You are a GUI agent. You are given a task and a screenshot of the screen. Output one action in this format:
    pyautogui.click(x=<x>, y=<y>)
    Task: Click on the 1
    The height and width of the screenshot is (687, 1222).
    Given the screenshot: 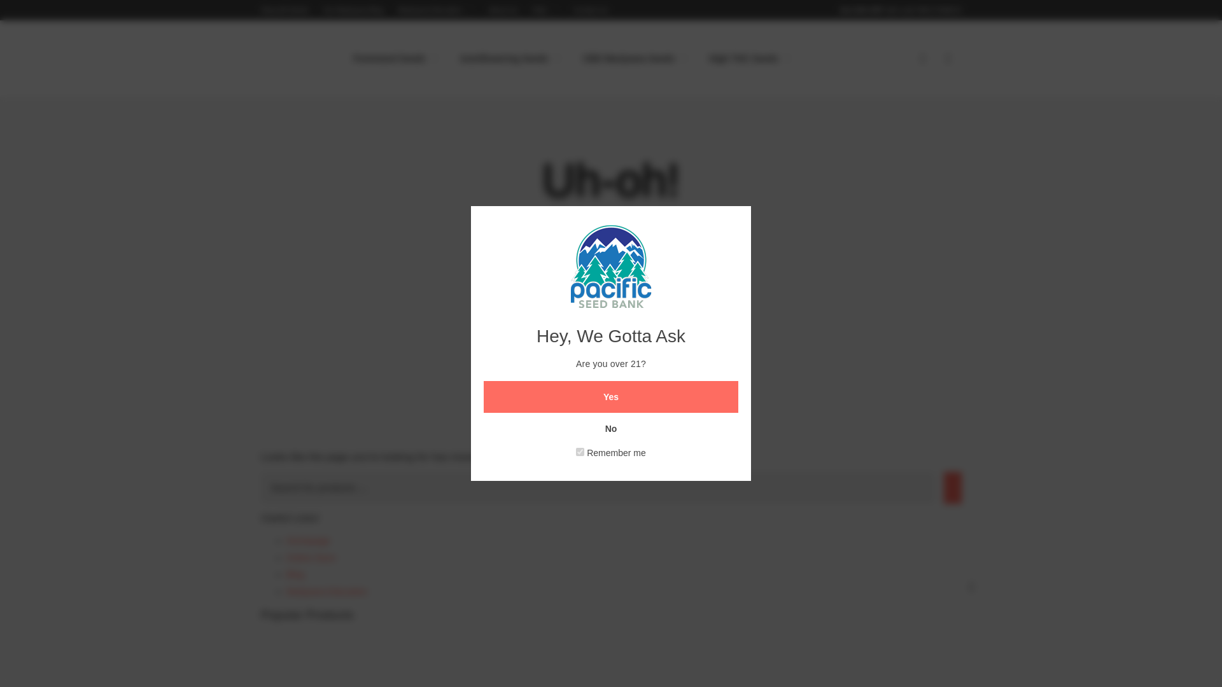 What is the action you would take?
    pyautogui.click(x=579, y=452)
    